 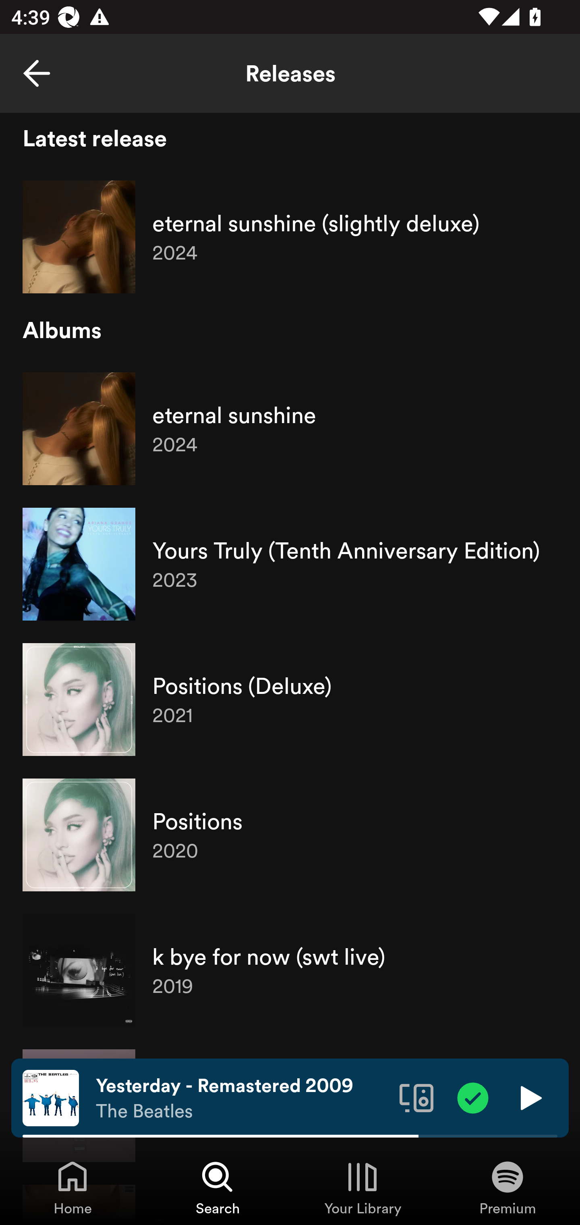 What do you see at coordinates (507, 1187) in the screenshot?
I see `Premium, Tab 4 of 4 Premium Premium` at bounding box center [507, 1187].